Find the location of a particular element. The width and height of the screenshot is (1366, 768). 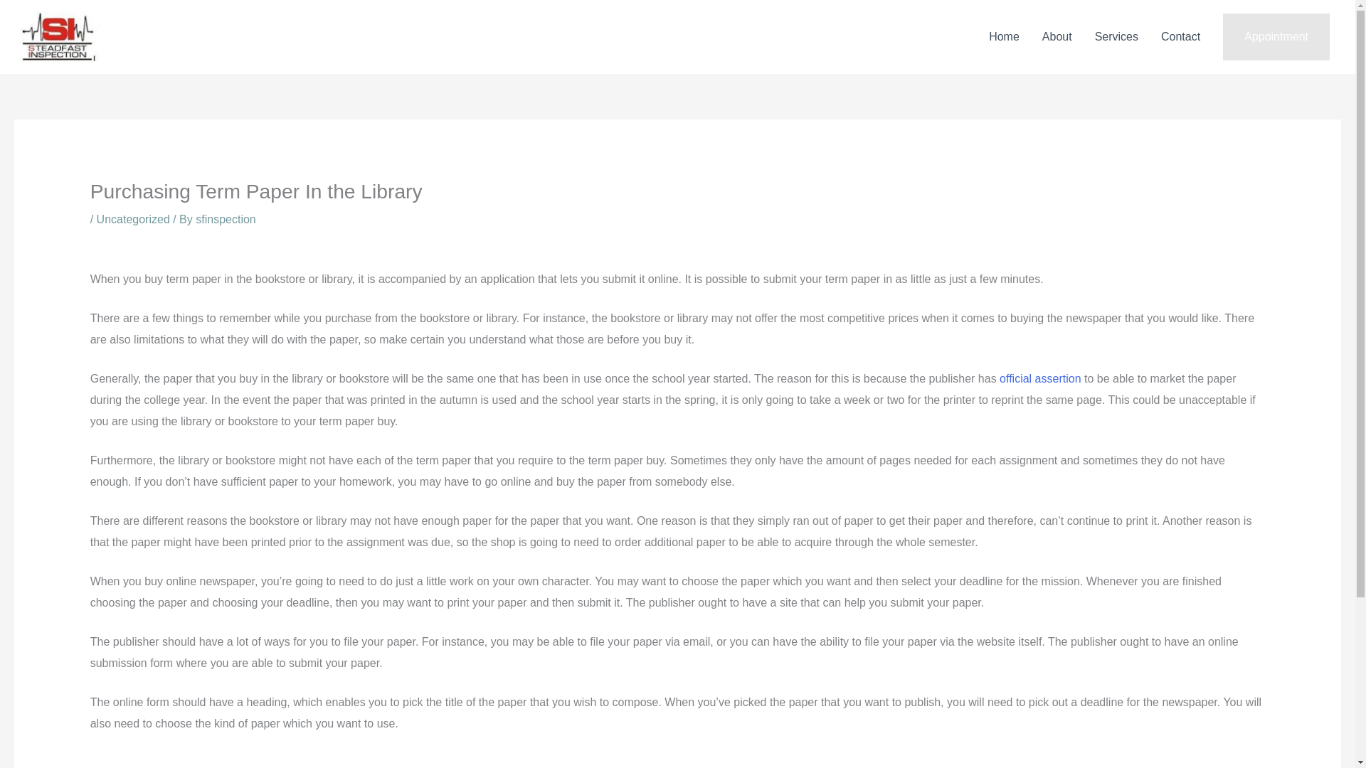

Contact is located at coordinates (1181, 37).